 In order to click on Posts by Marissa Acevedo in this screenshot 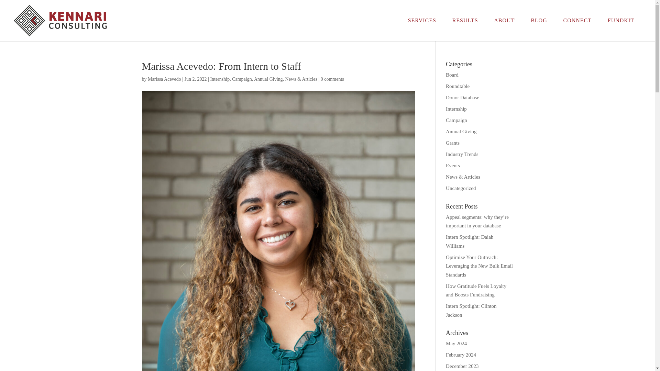, I will do `click(164, 79)`.